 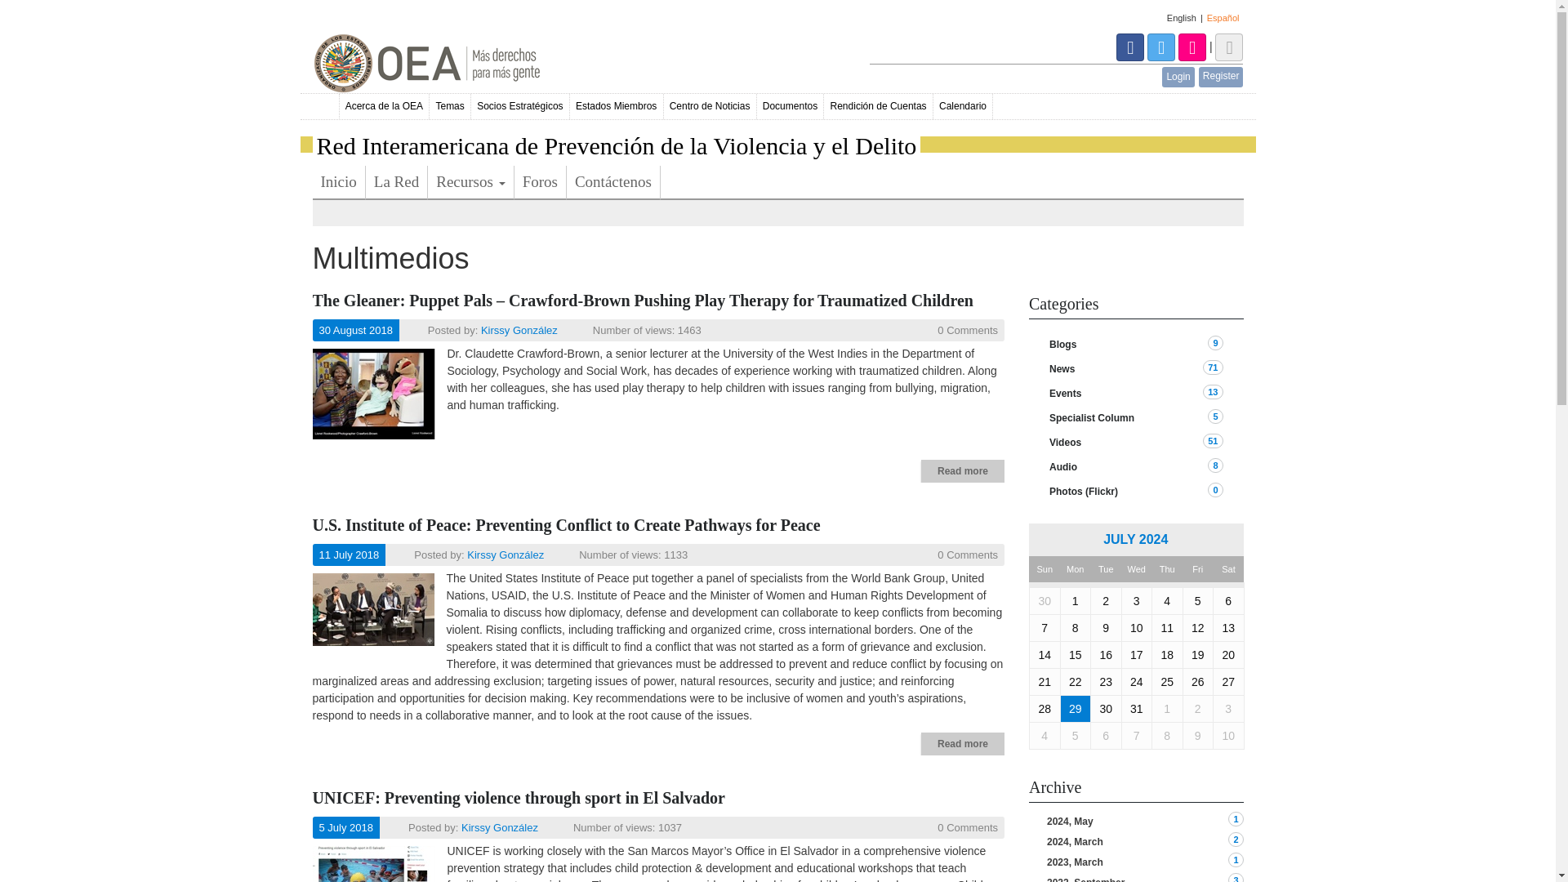 I want to click on Acerca de la OEA, so click(x=385, y=106).